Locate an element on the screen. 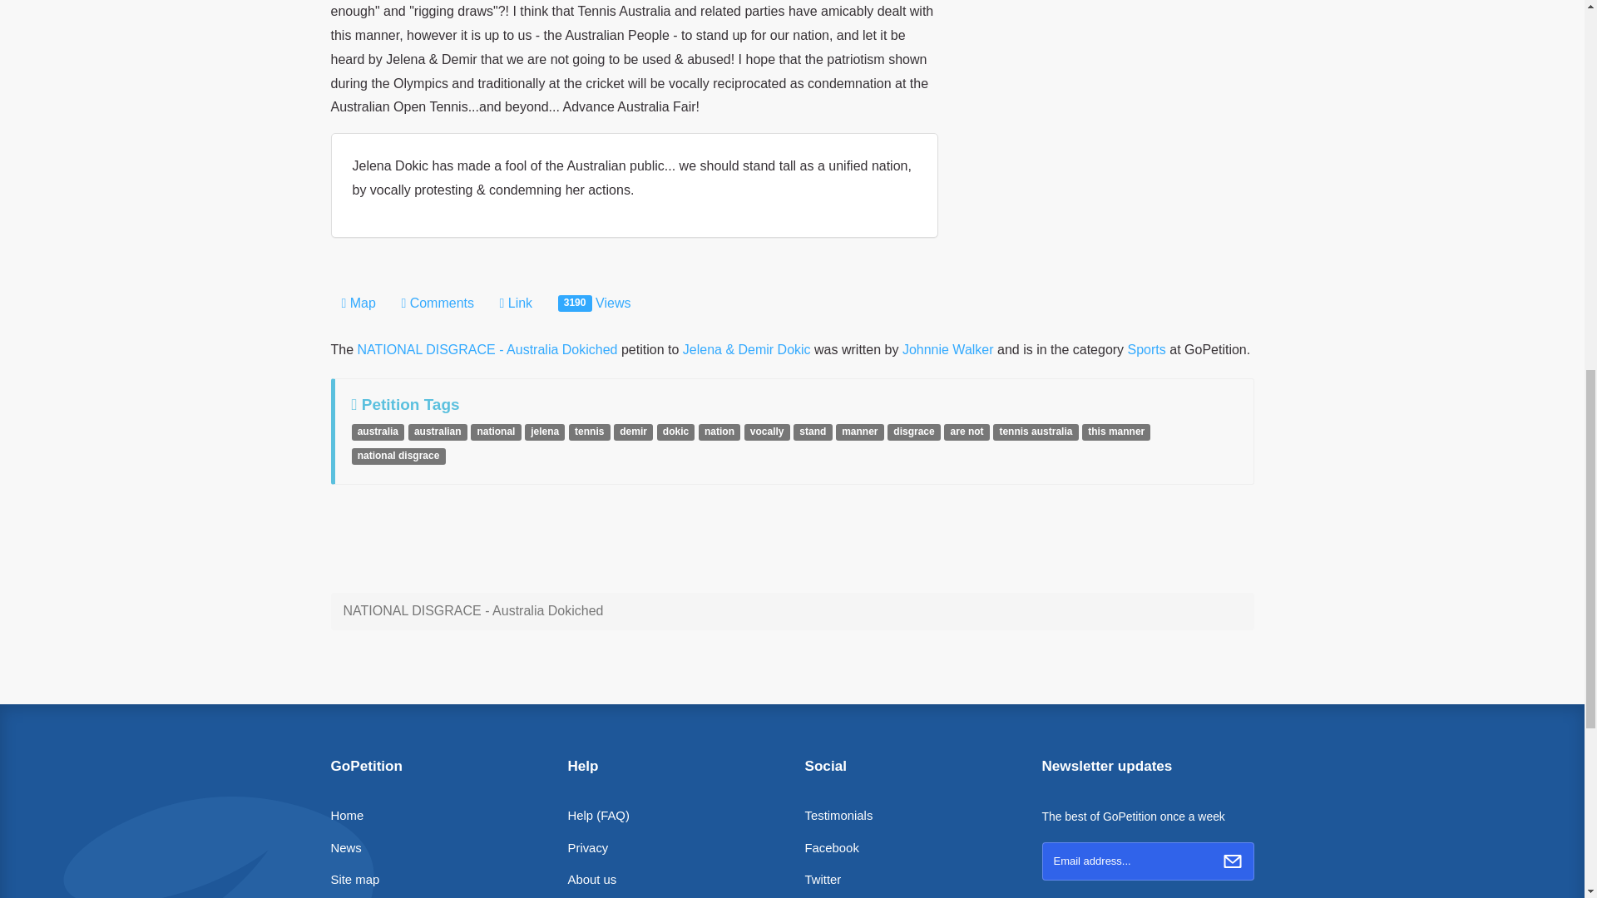 The width and height of the screenshot is (1597, 898). GoPetition on Facebook is located at coordinates (832, 848).